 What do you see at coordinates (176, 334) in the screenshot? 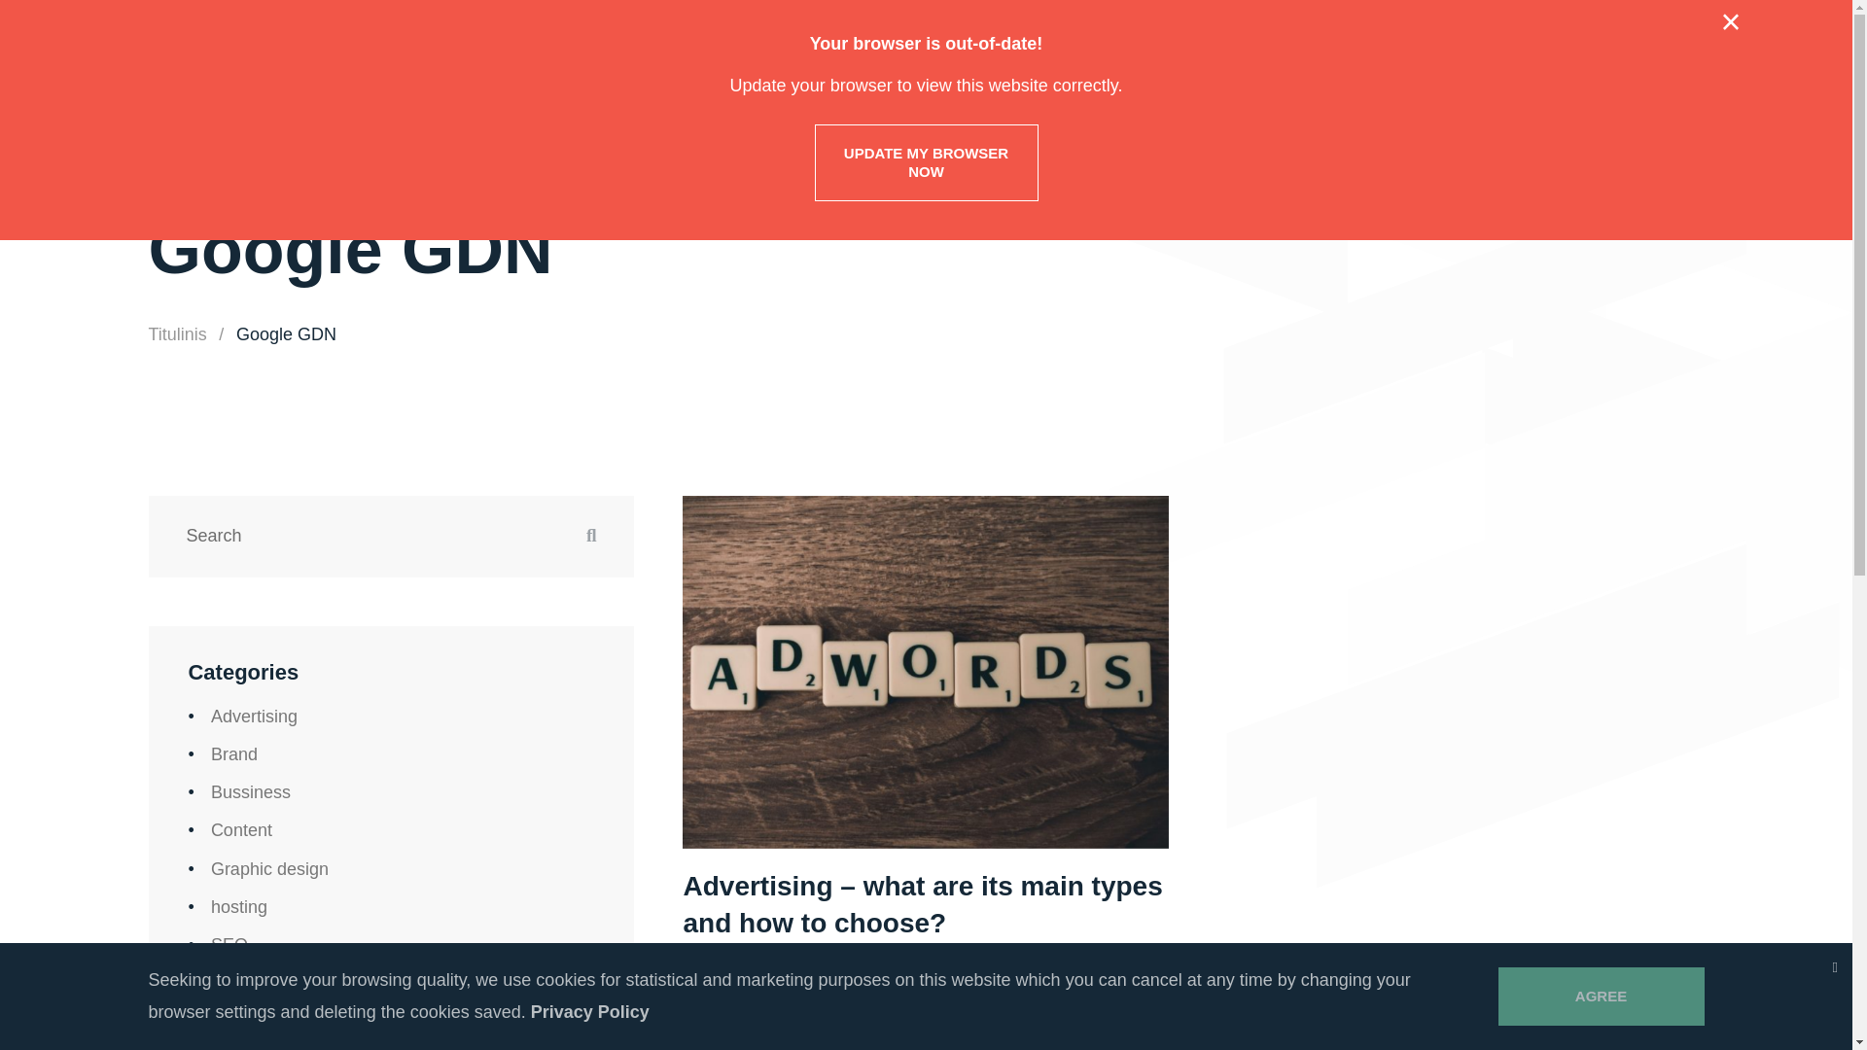
I see `Titulinis` at bounding box center [176, 334].